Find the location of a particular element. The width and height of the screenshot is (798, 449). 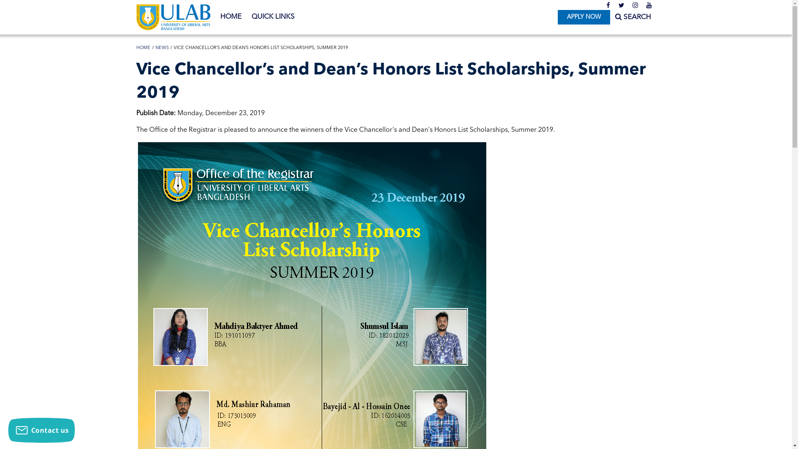

Contact us is located at coordinates (42, 430).